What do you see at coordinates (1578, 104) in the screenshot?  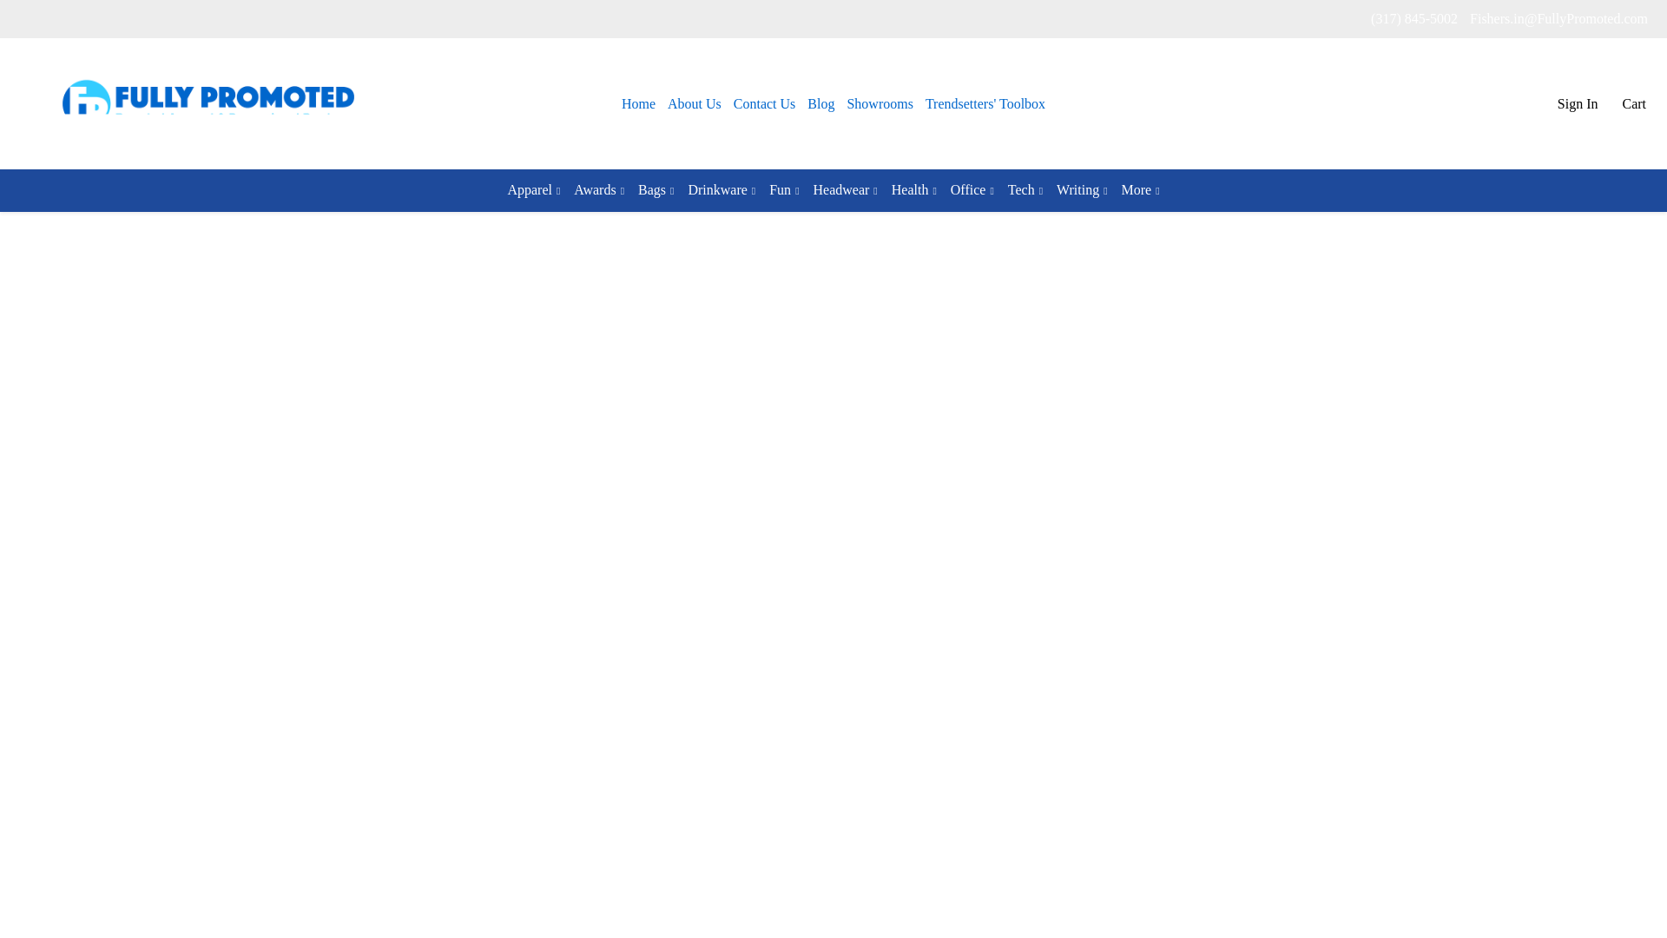 I see `Sign In` at bounding box center [1578, 104].